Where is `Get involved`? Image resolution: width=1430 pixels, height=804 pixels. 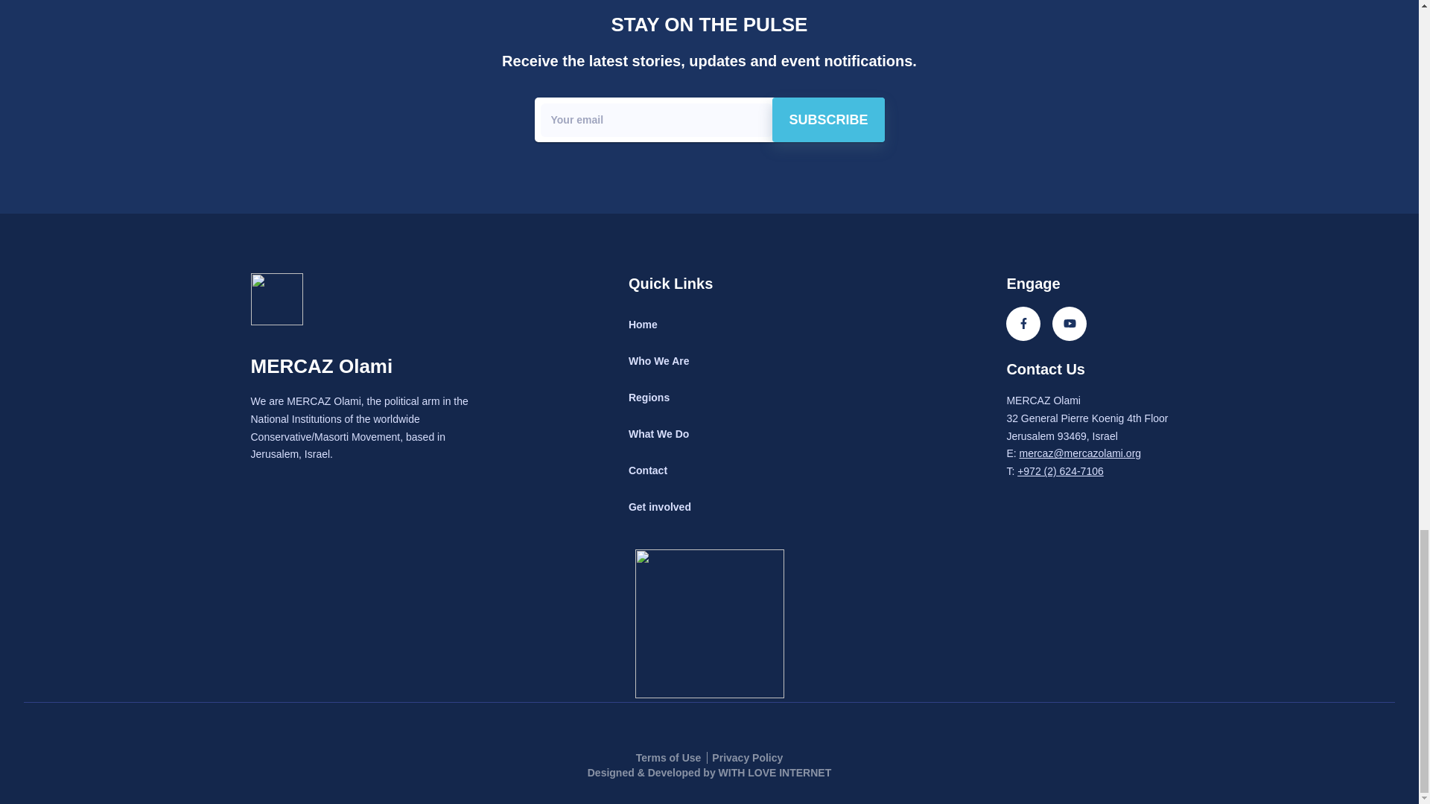
Get involved is located at coordinates (660, 506).